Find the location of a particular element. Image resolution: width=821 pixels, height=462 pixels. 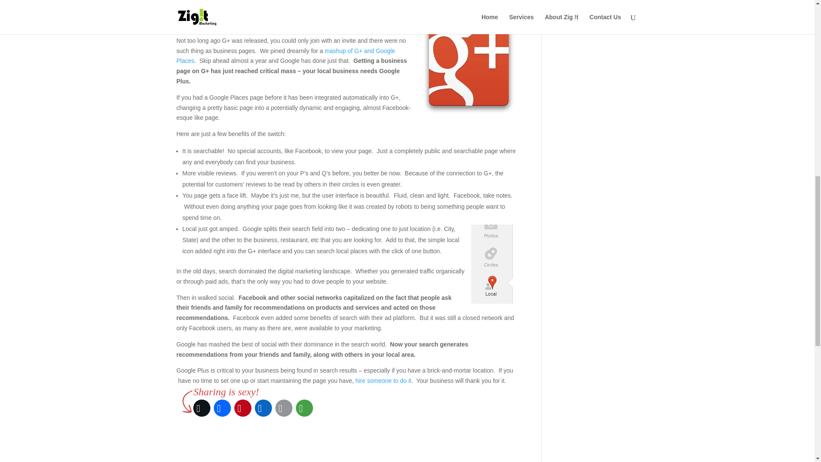

google-plus is located at coordinates (469, 68).